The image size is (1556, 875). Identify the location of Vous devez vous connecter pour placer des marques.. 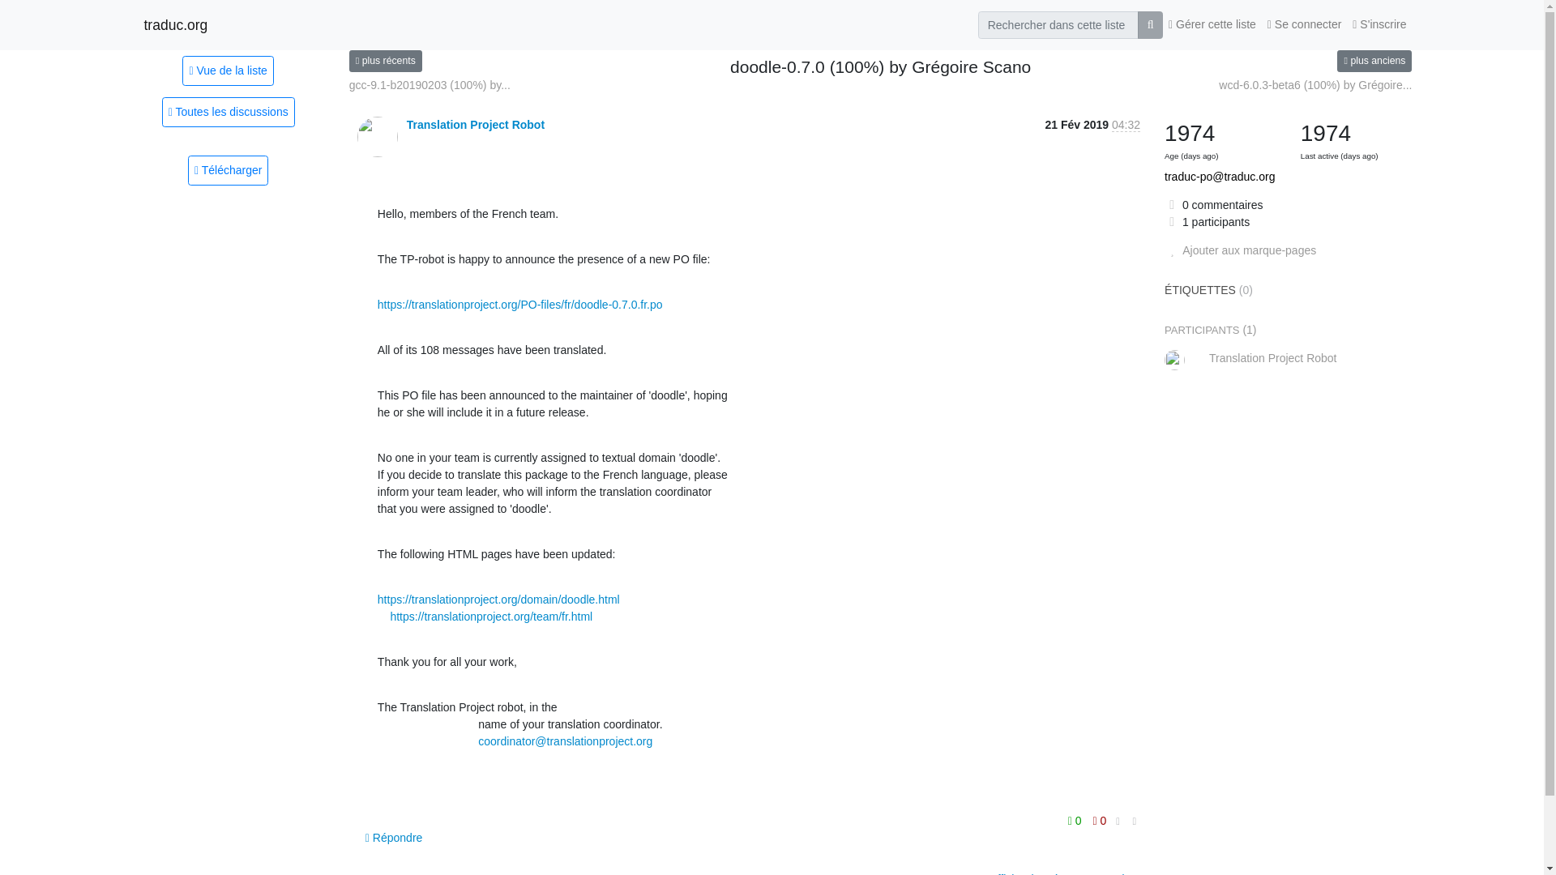
(1240, 250).